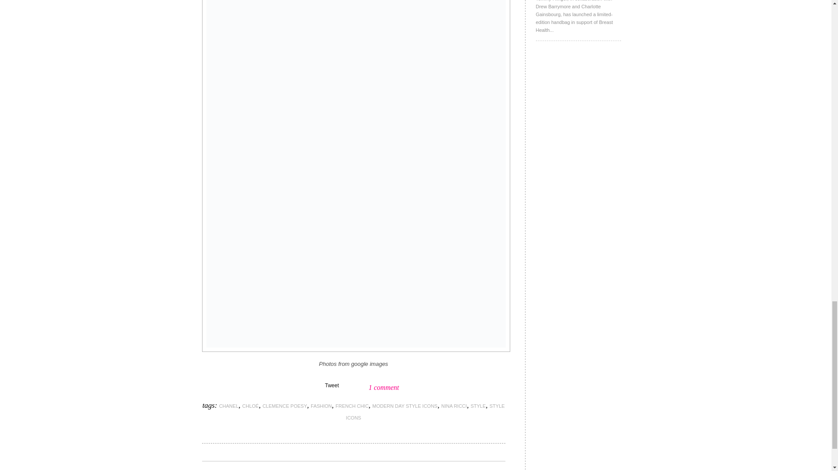  What do you see at coordinates (321, 406) in the screenshot?
I see `FASHION` at bounding box center [321, 406].